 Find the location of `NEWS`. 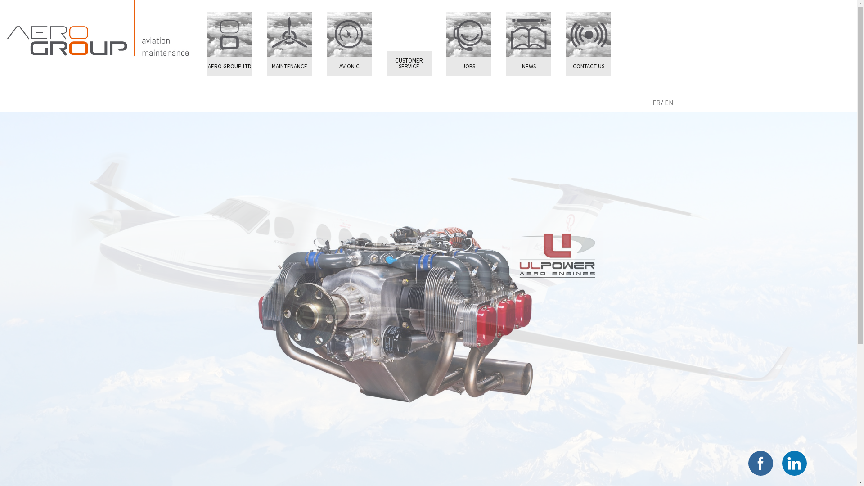

NEWS is located at coordinates (529, 67).